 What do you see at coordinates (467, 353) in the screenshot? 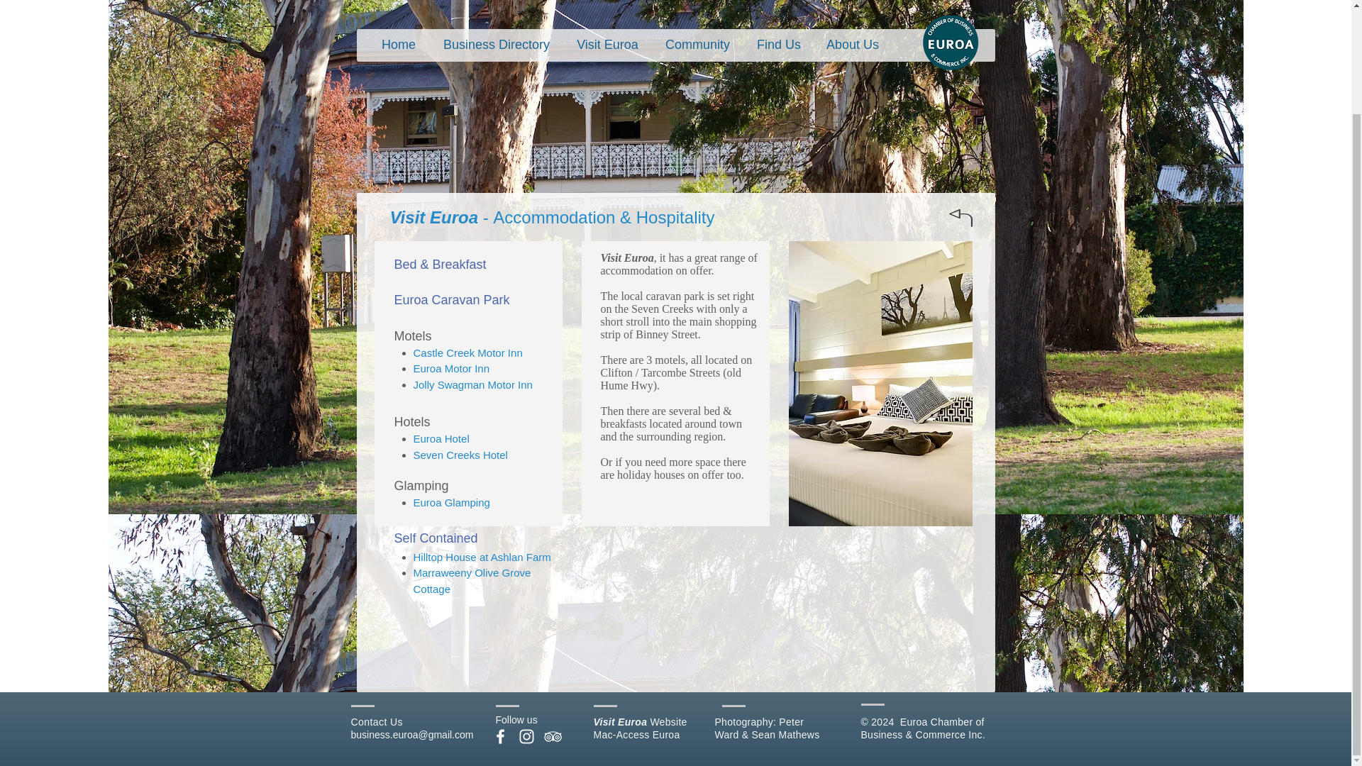
I see `Castle Creek Motor Inn` at bounding box center [467, 353].